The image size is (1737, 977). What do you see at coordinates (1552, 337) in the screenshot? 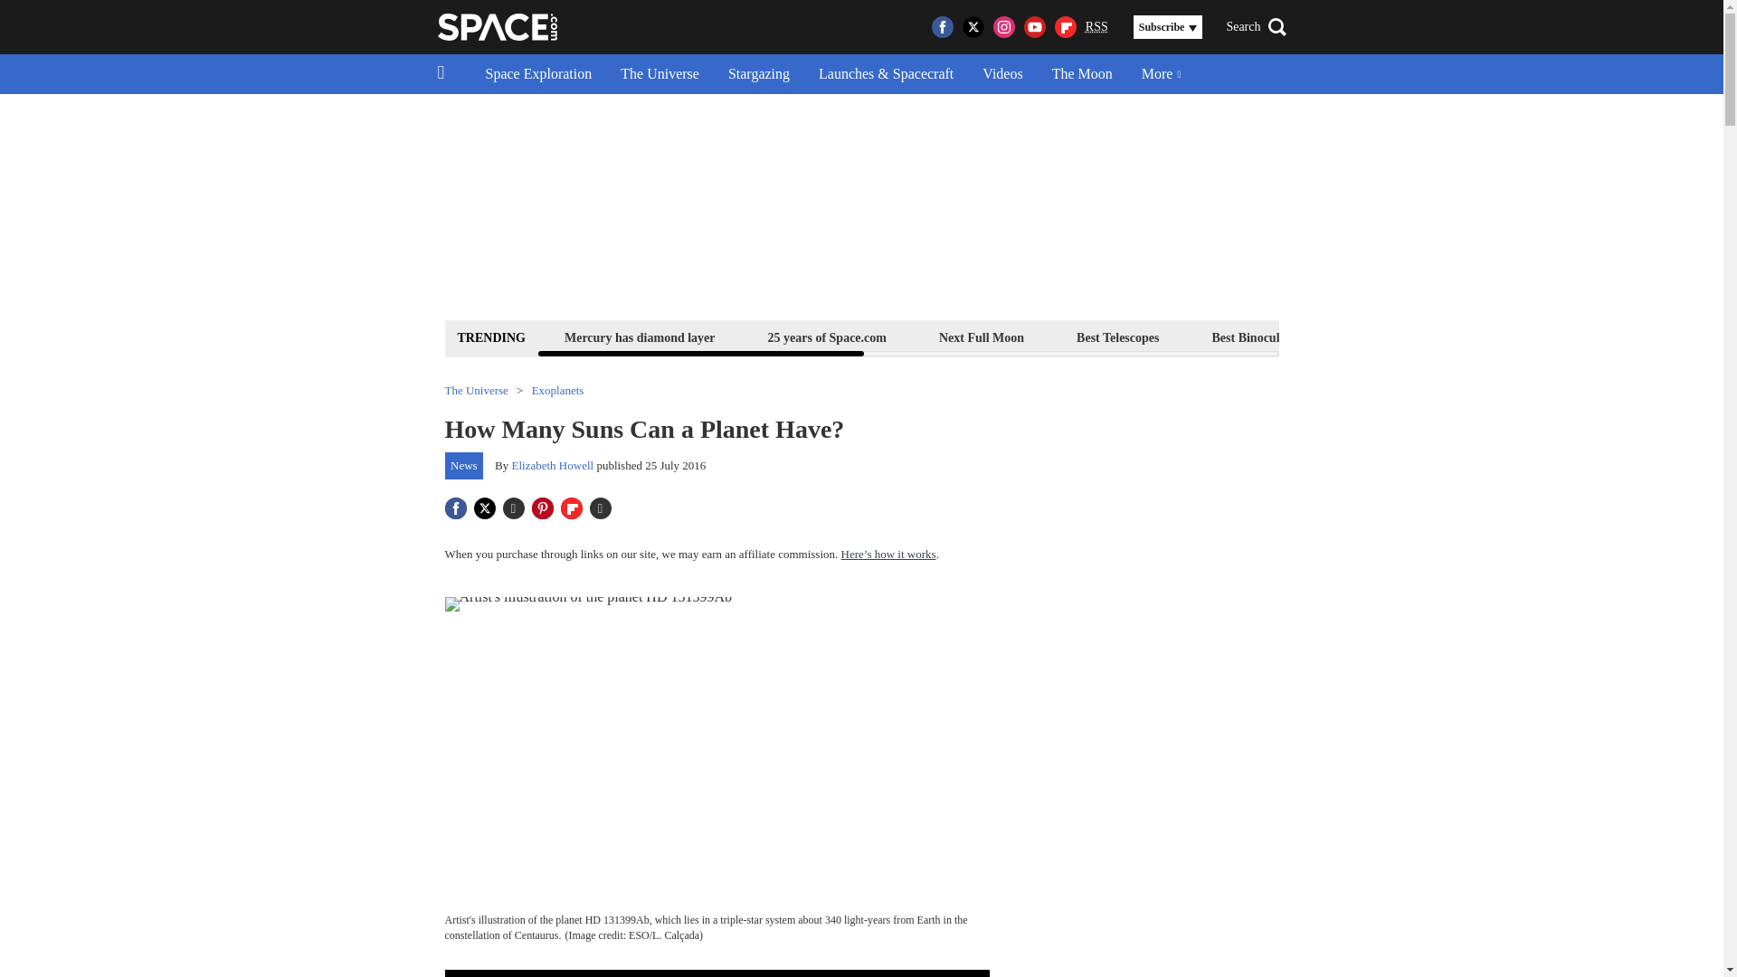
I see `Space Calendar` at bounding box center [1552, 337].